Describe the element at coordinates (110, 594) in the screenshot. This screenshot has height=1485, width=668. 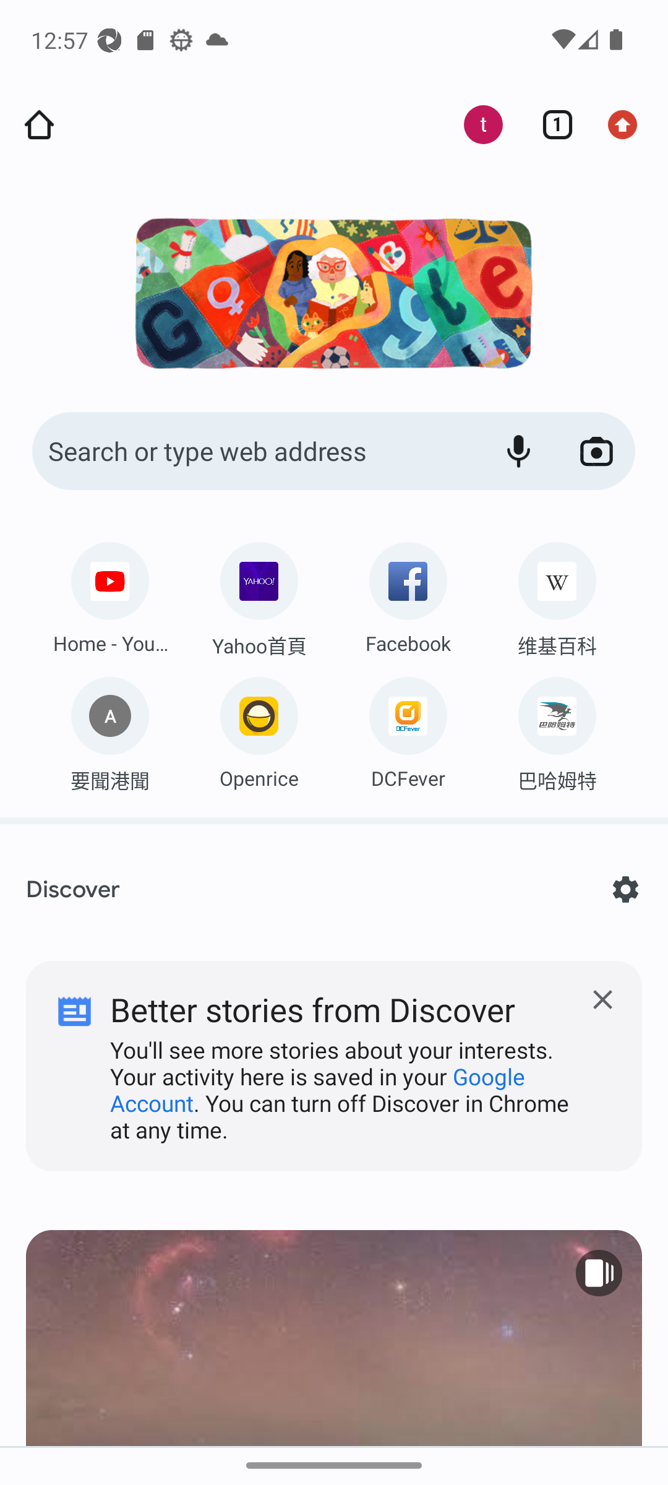
I see `Home - YouTube` at that location.